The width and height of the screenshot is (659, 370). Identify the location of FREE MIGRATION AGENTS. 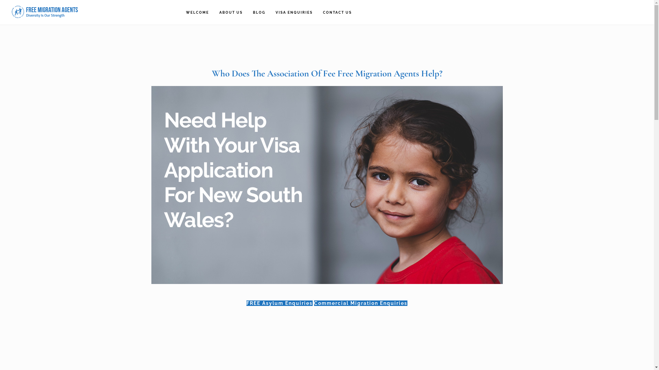
(45, 12).